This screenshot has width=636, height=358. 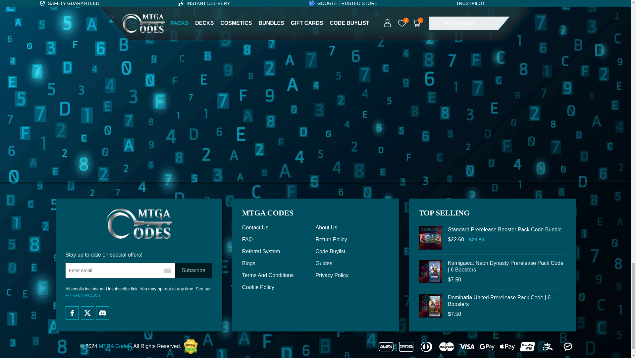 I want to click on Alipay, so click(x=548, y=347).